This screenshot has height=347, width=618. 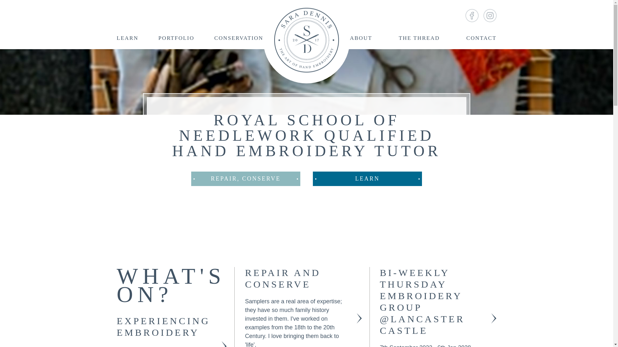 What do you see at coordinates (246, 179) in the screenshot?
I see `REPAIR, CONSERVE` at bounding box center [246, 179].